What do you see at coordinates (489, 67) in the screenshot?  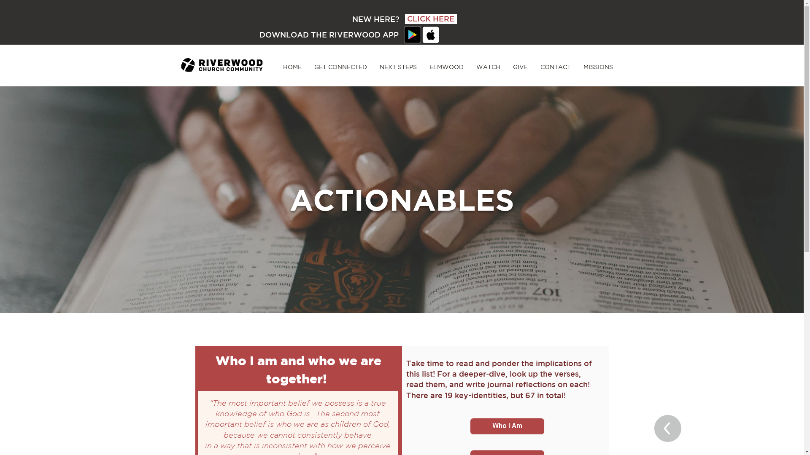 I see `WATCH` at bounding box center [489, 67].